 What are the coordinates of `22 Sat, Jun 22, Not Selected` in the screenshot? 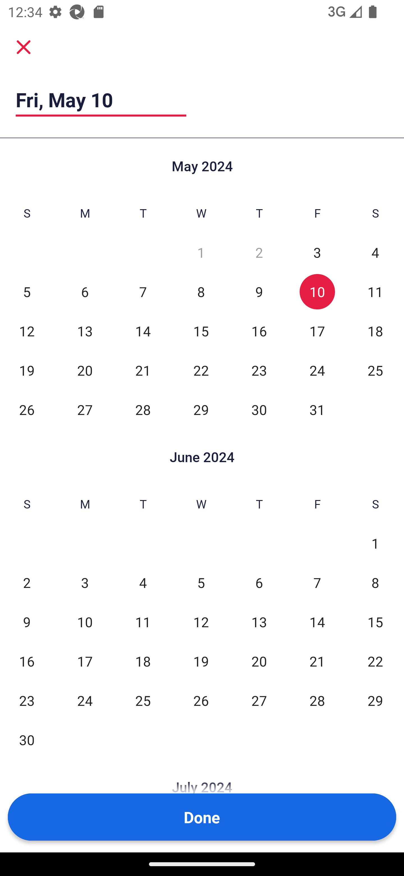 It's located at (375, 661).